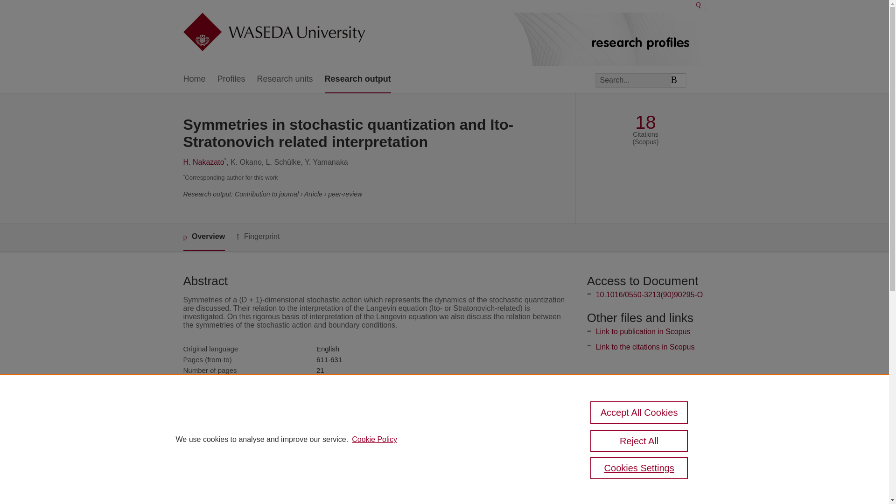  What do you see at coordinates (273, 33) in the screenshot?
I see `Waseda University Home` at bounding box center [273, 33].